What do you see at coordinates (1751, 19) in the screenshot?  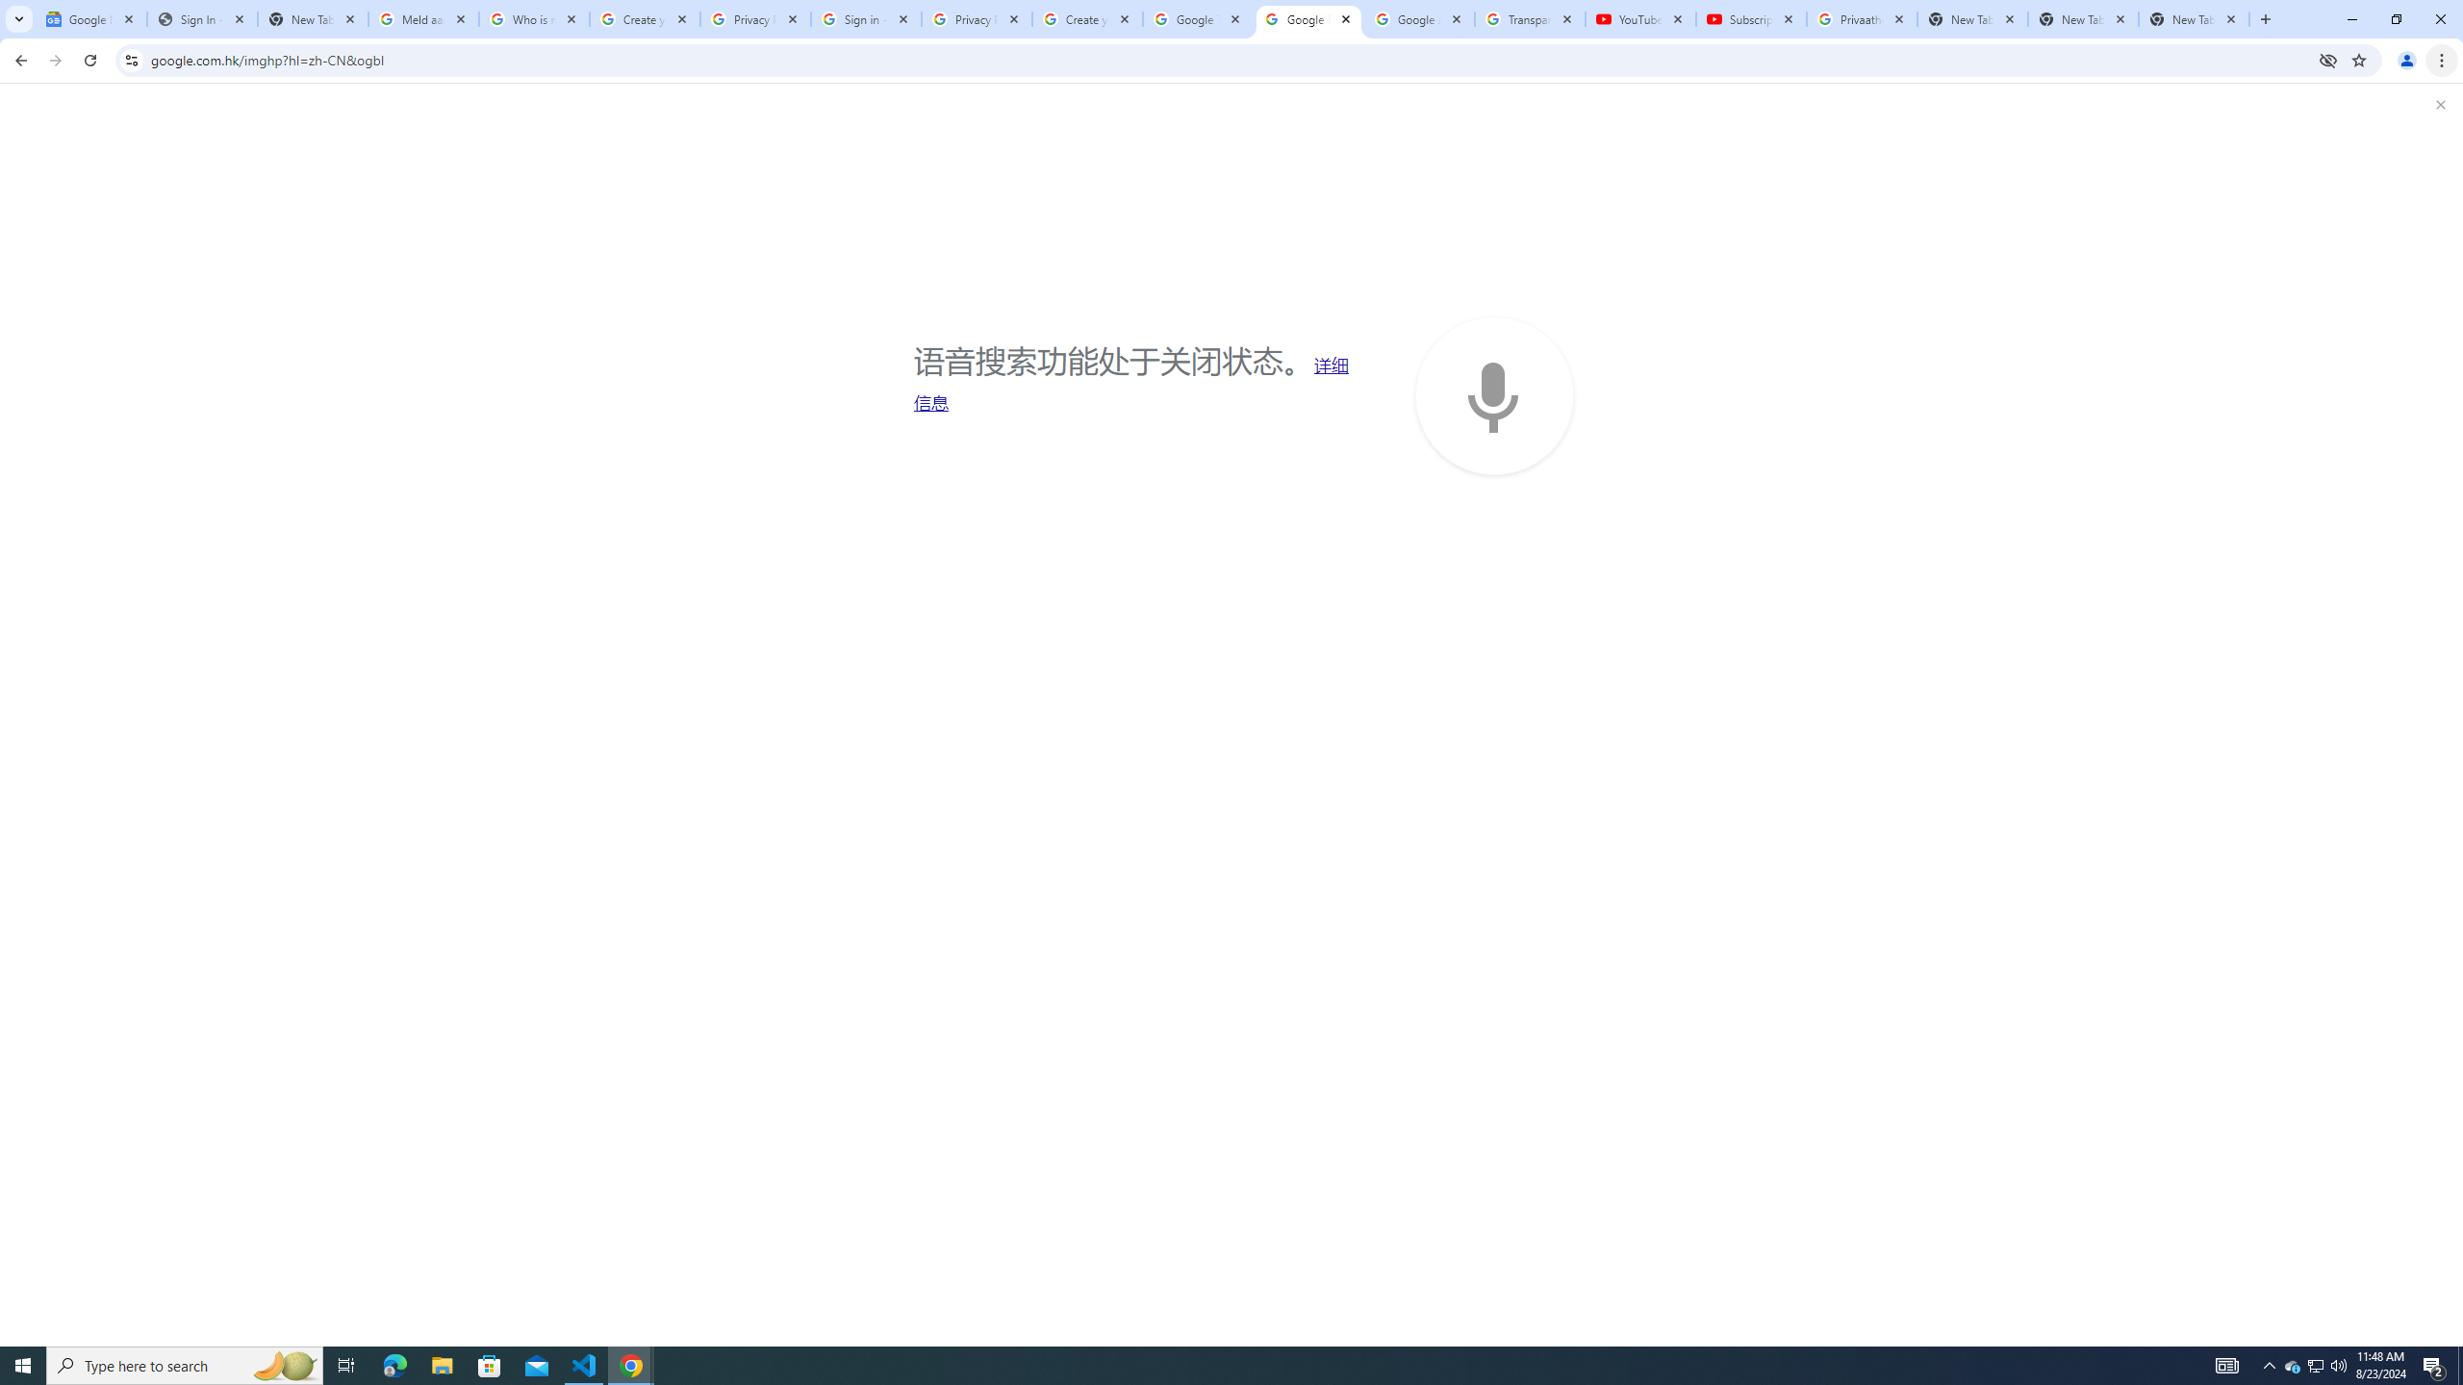 I see `Subscriptions - YouTube` at bounding box center [1751, 19].